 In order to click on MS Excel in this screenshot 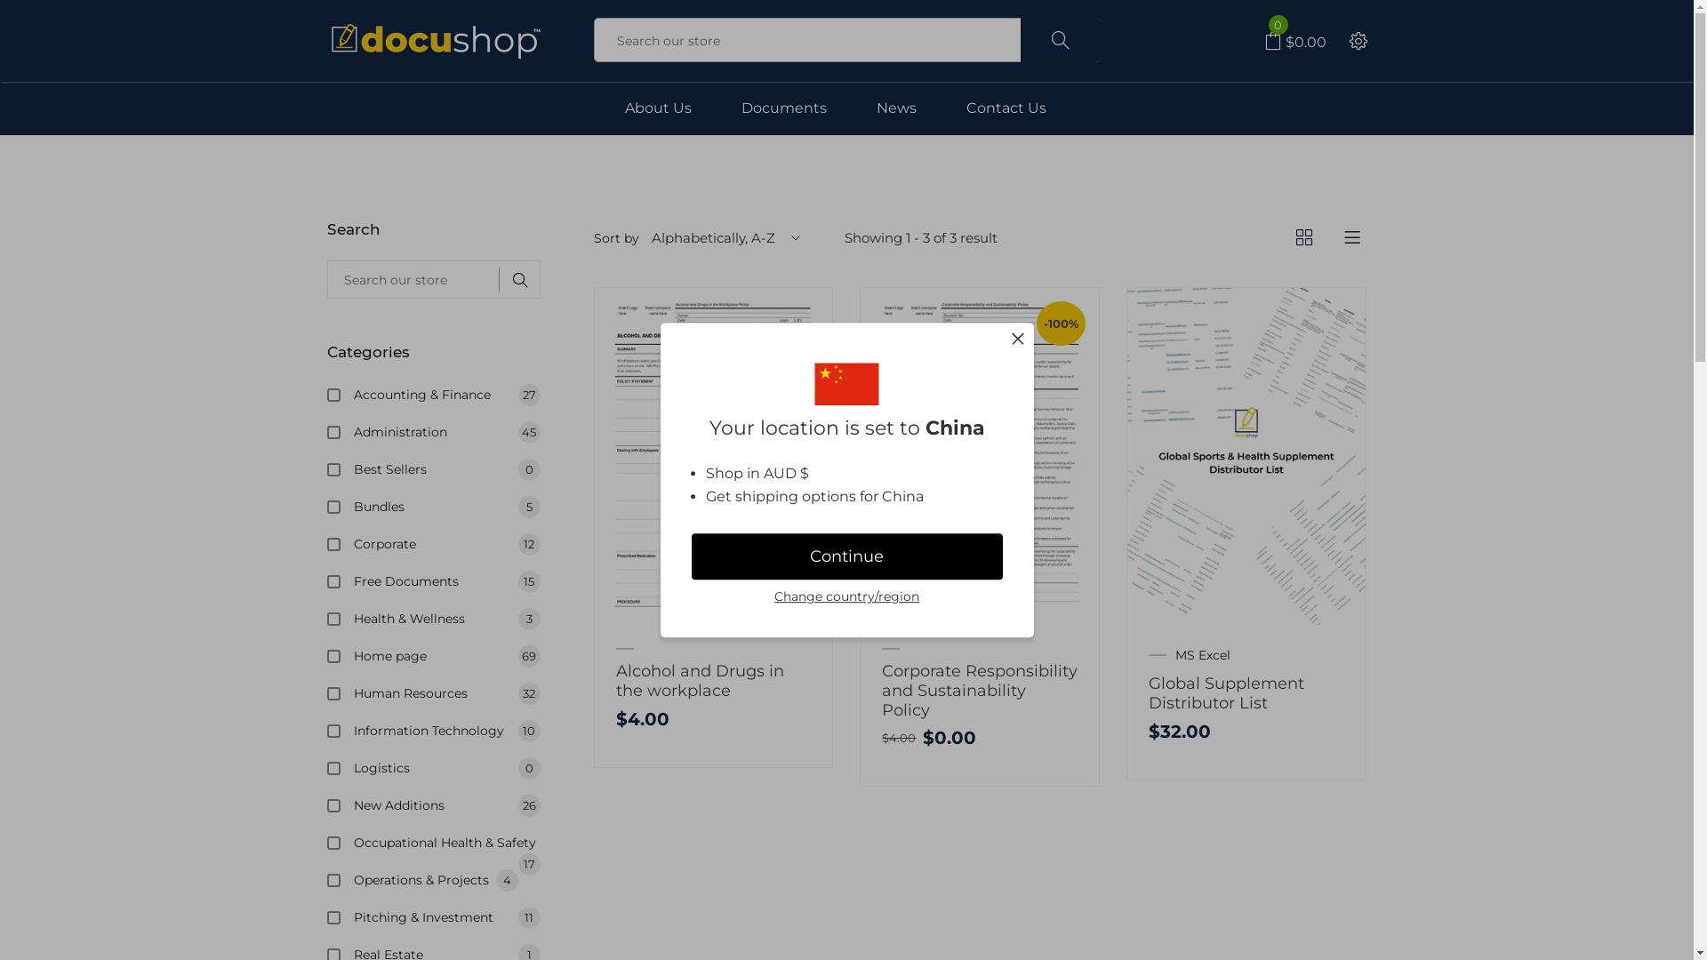, I will do `click(1203, 655)`.